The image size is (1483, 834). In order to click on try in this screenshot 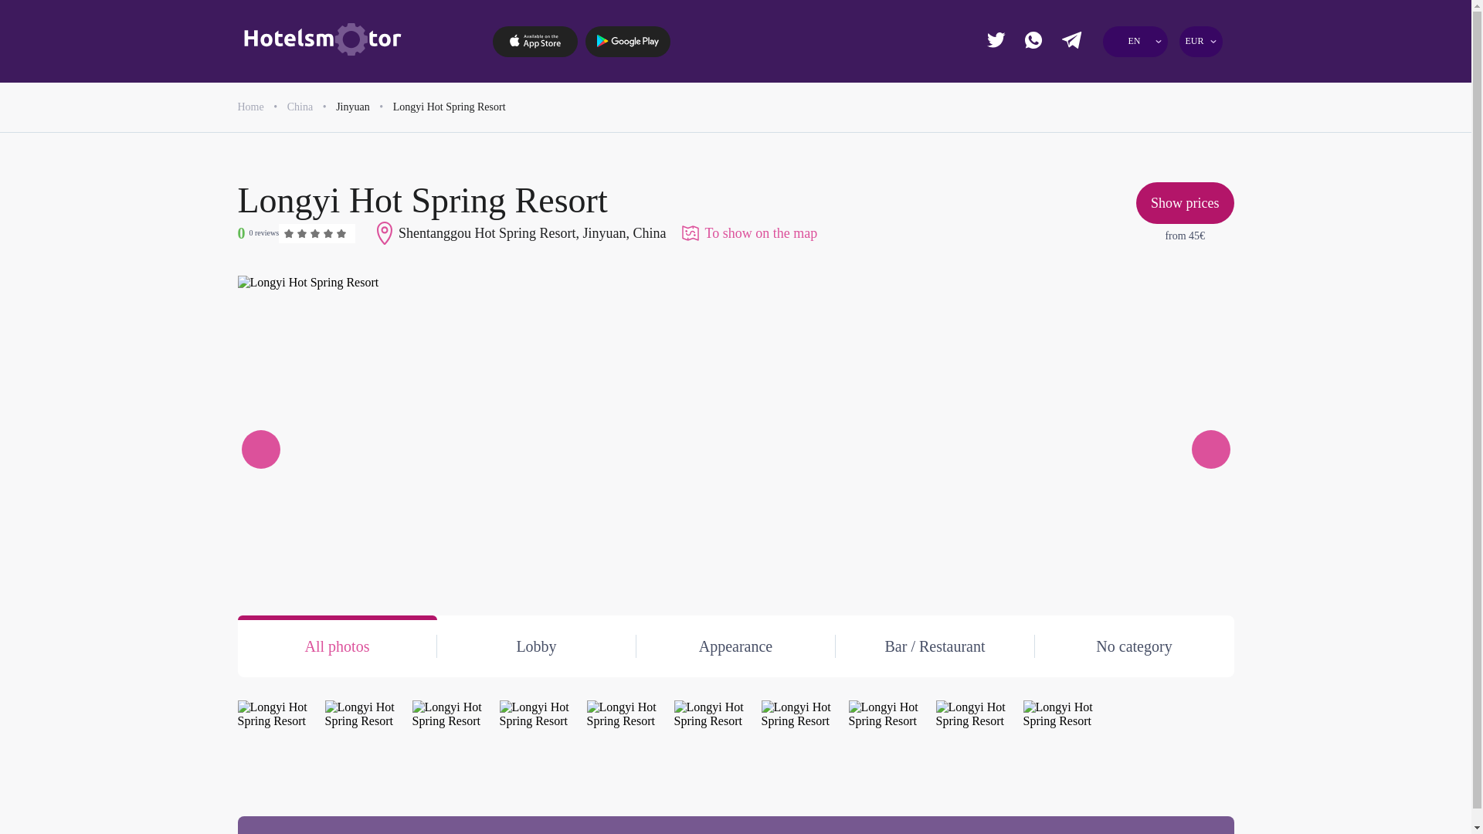, I will do `click(1188, 164)`.